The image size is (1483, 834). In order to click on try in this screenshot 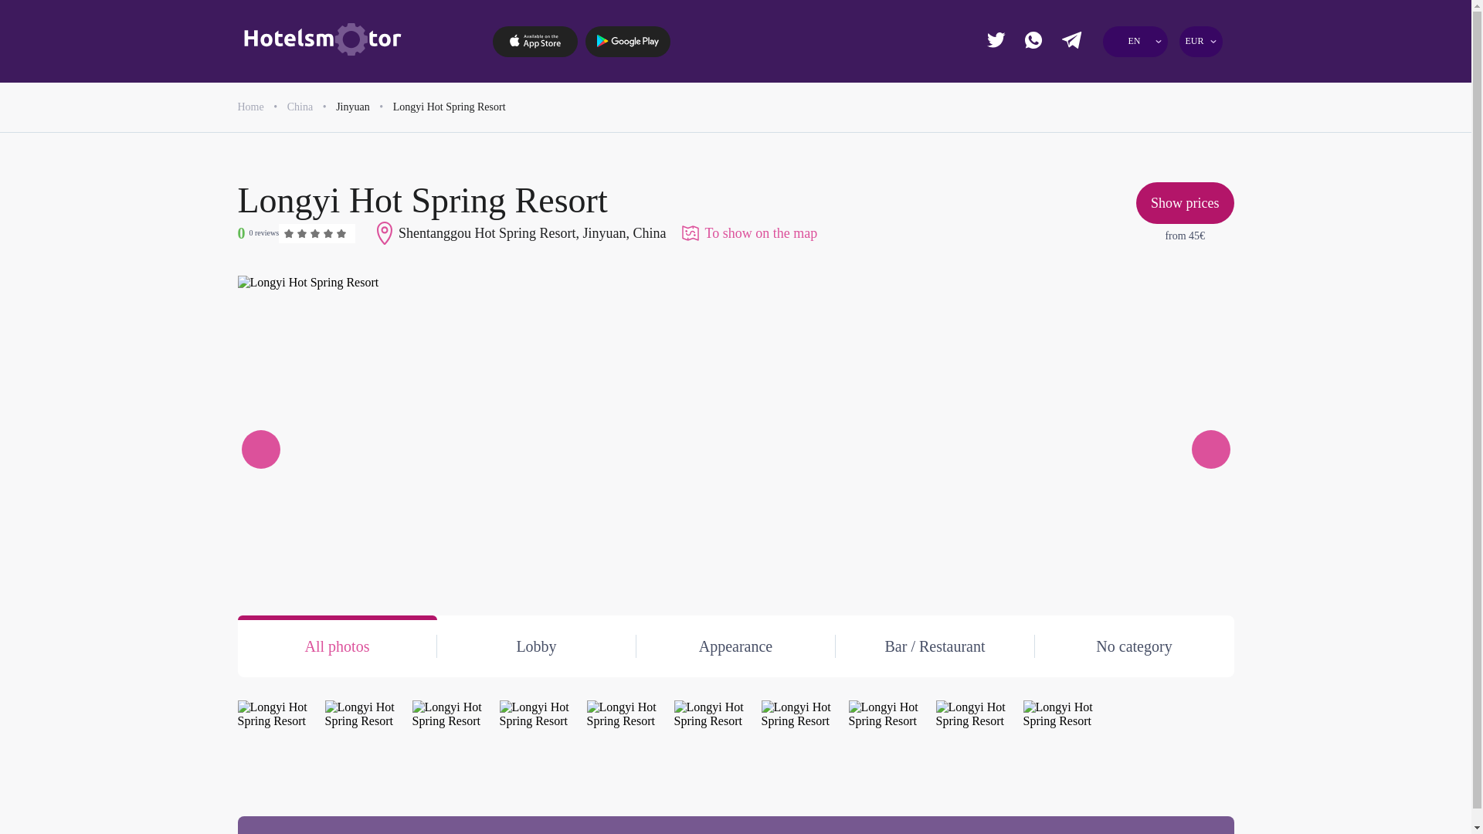, I will do `click(1188, 164)`.